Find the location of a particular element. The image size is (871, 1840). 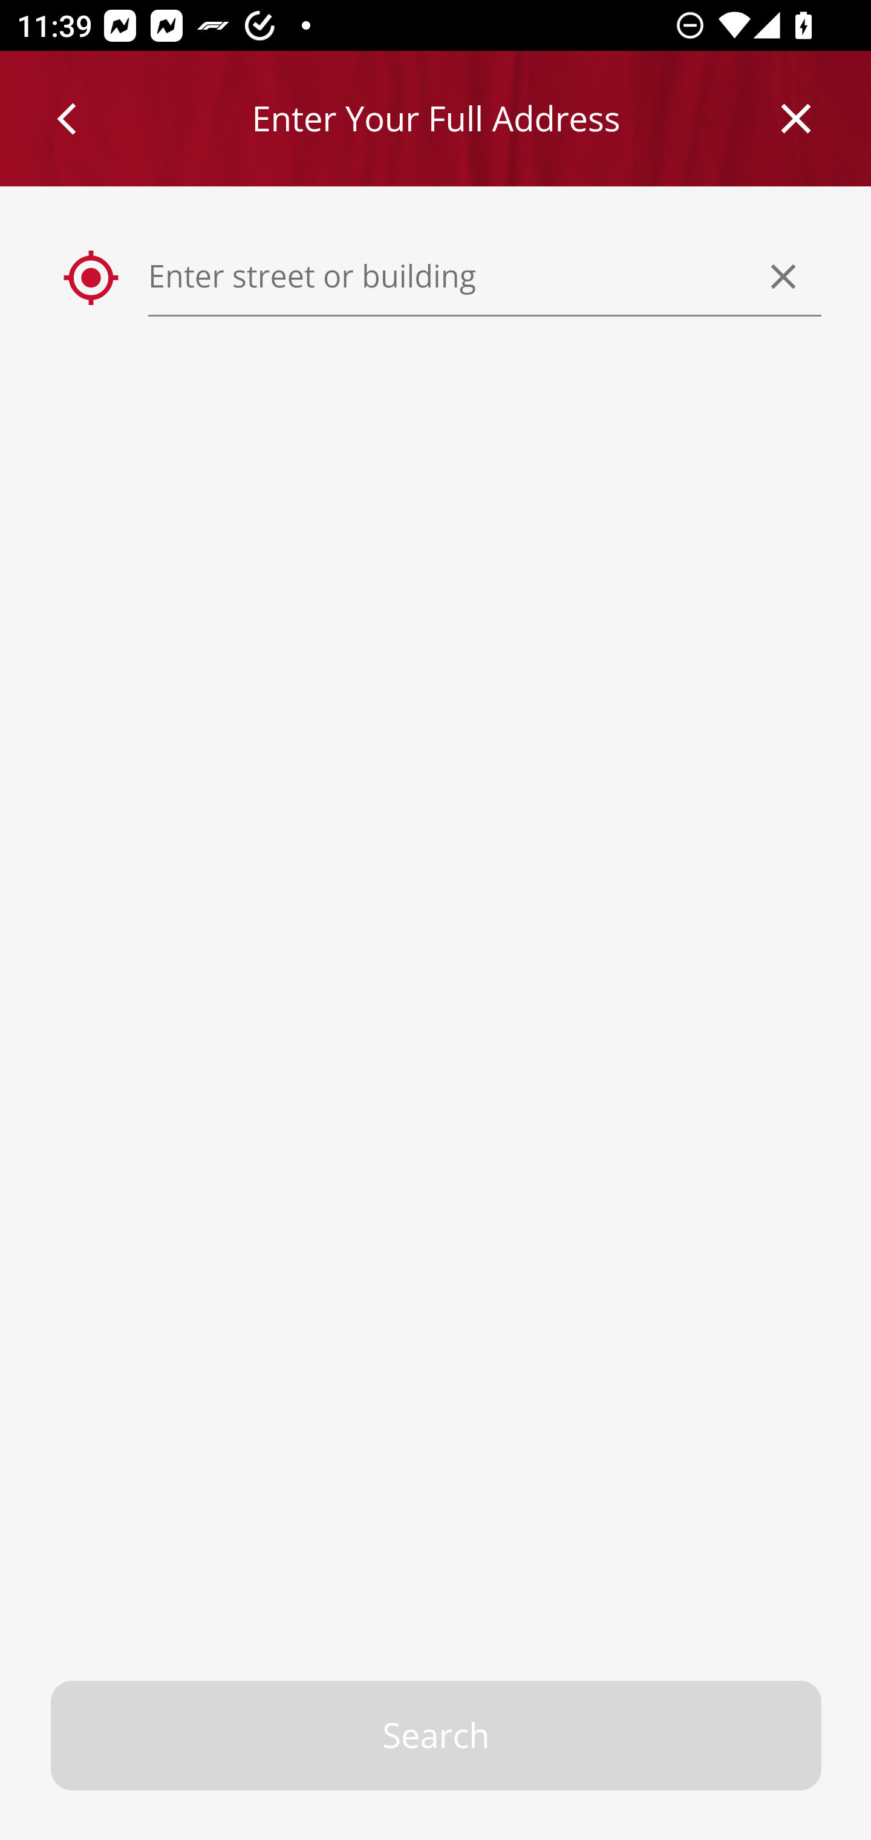

gps_fixed is located at coordinates (92, 278).